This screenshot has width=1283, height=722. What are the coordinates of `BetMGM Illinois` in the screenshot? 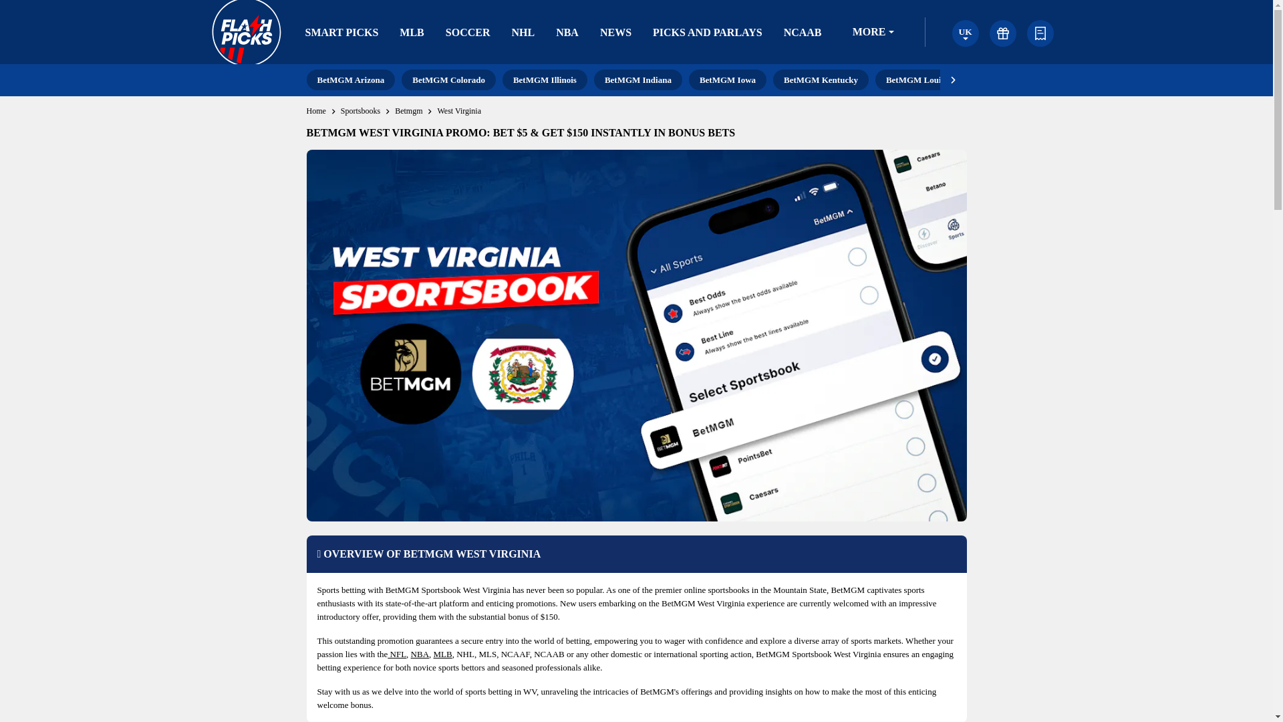 It's located at (545, 80).